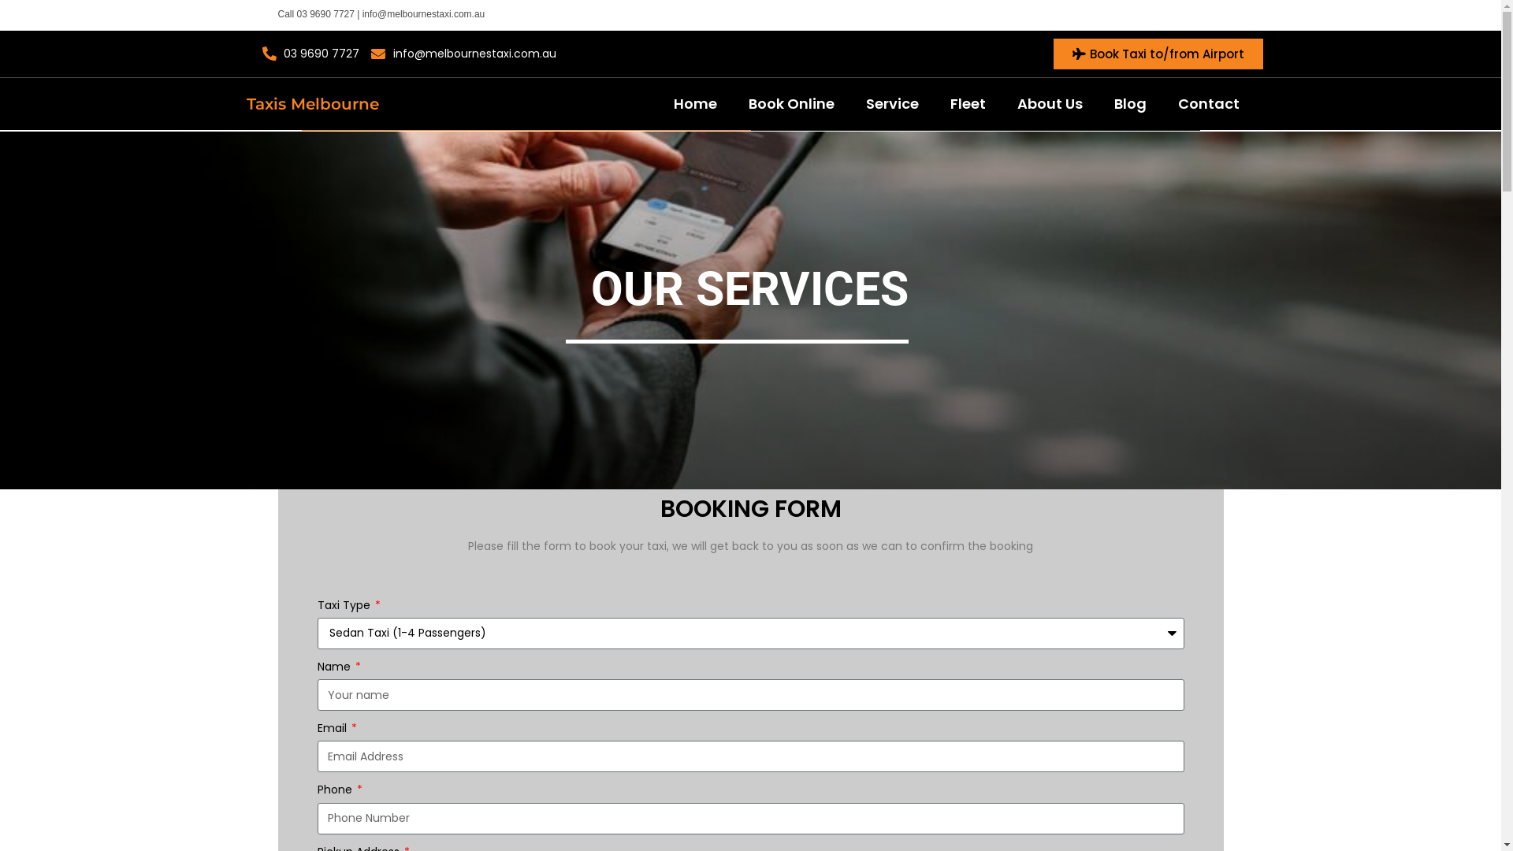  What do you see at coordinates (791, 104) in the screenshot?
I see `Book Online` at bounding box center [791, 104].